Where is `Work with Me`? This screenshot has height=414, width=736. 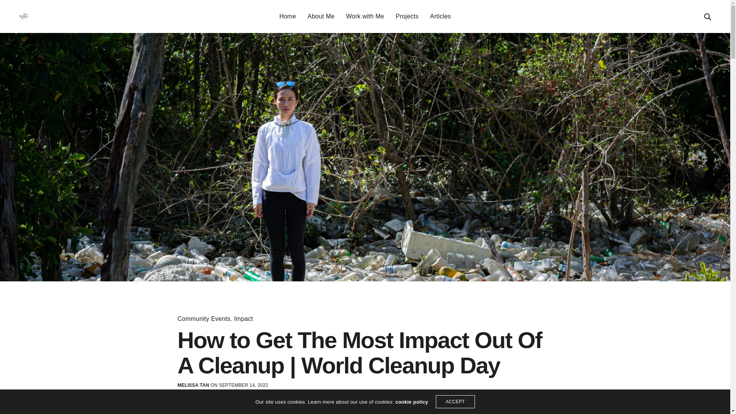
Work with Me is located at coordinates (365, 16).